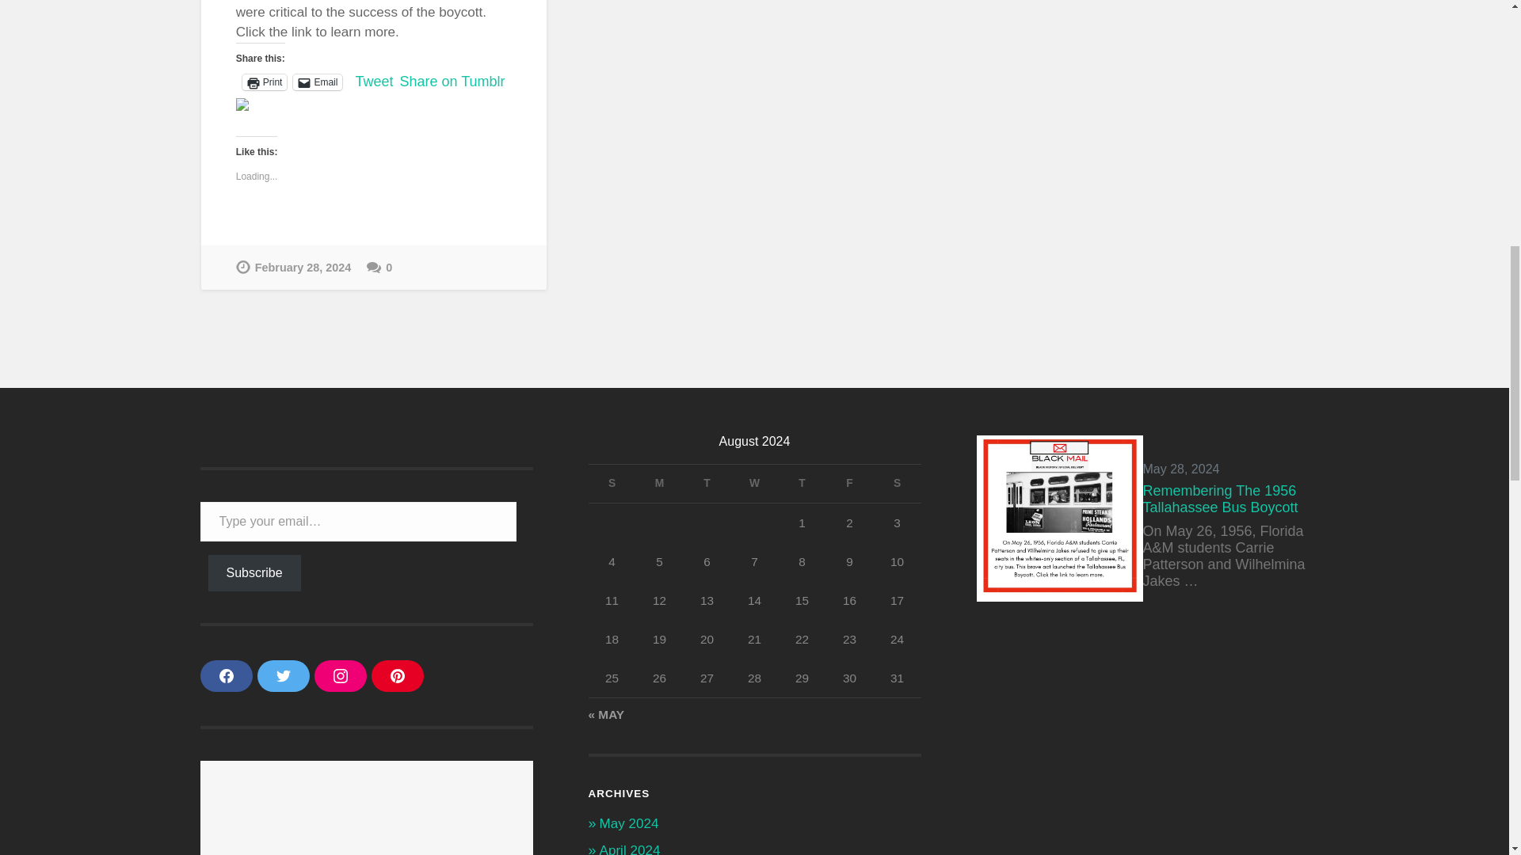 This screenshot has height=855, width=1521. I want to click on Instagram, so click(339, 675).